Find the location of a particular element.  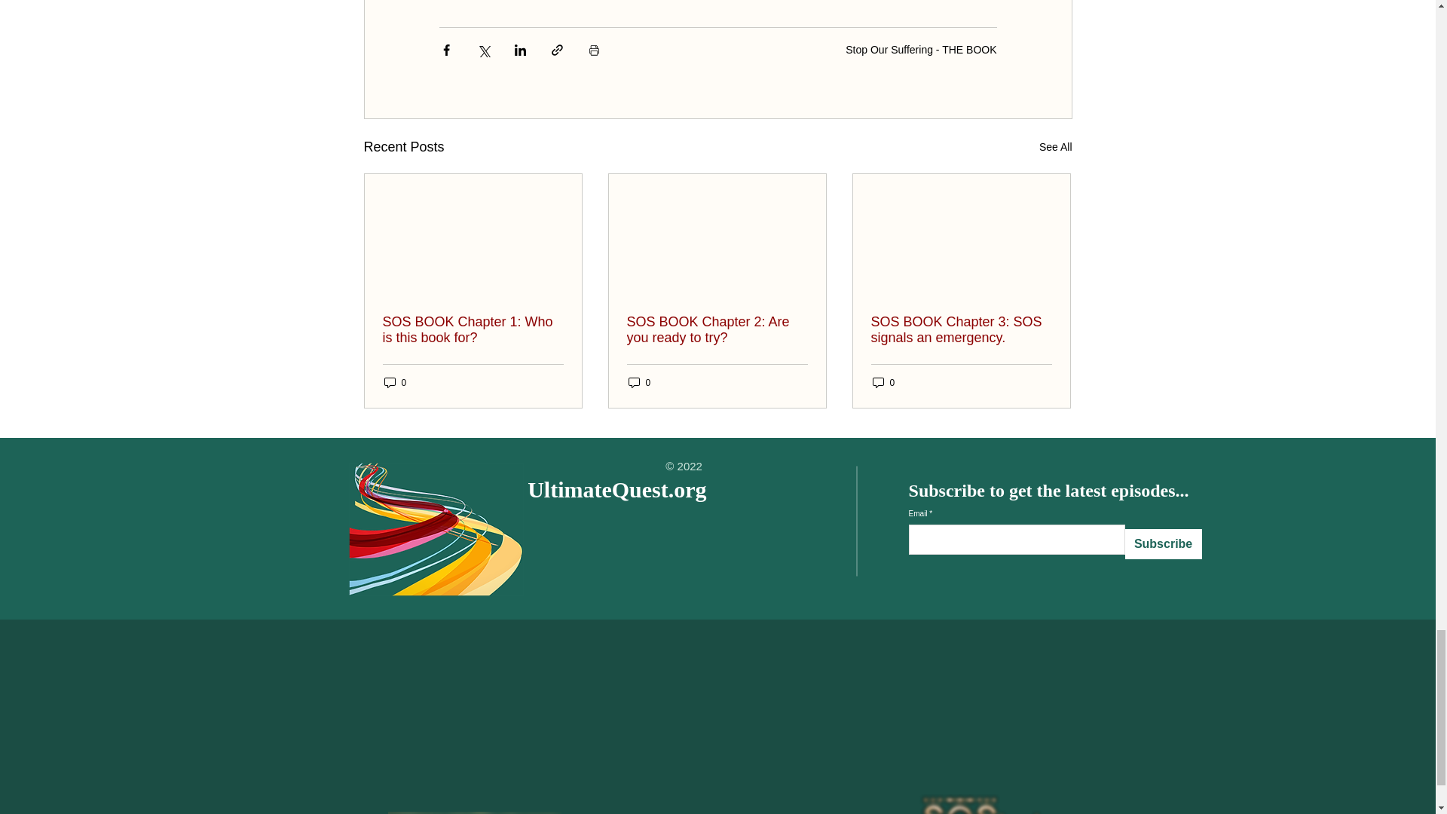

0 is located at coordinates (883, 382).